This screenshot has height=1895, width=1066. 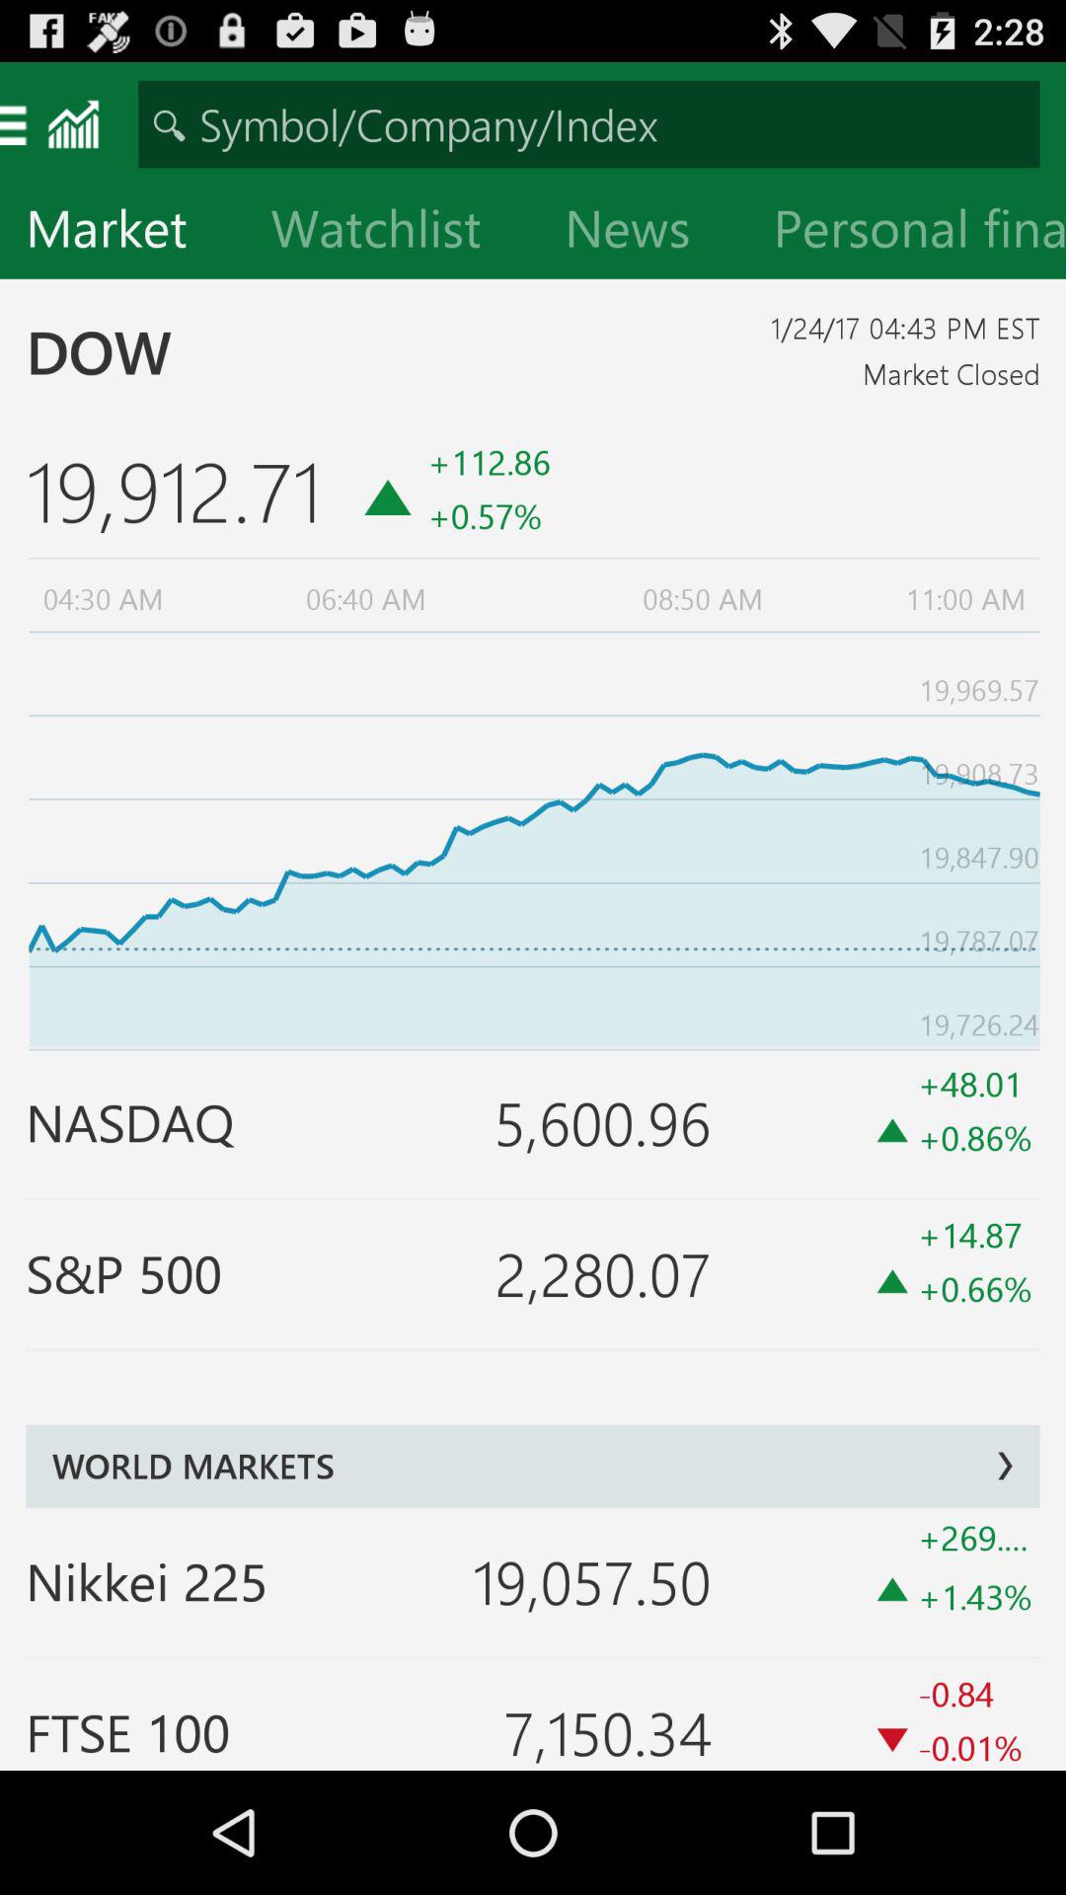 What do you see at coordinates (533, 837) in the screenshot?
I see `press item below the 19,912.71 icon` at bounding box center [533, 837].